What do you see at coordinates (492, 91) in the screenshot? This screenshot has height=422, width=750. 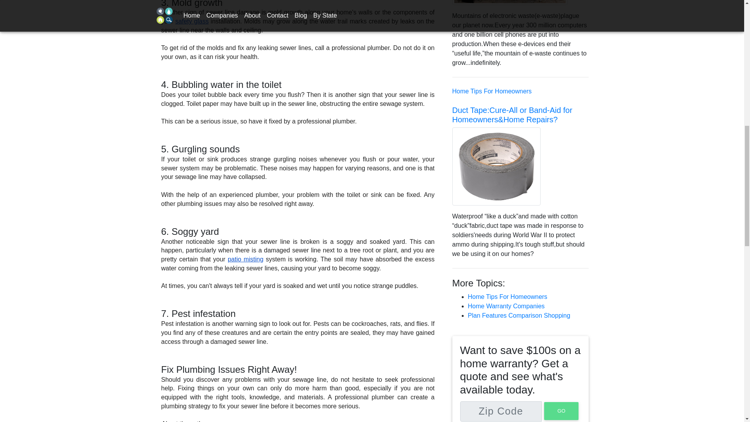 I see `Home Tips For Homeowners` at bounding box center [492, 91].